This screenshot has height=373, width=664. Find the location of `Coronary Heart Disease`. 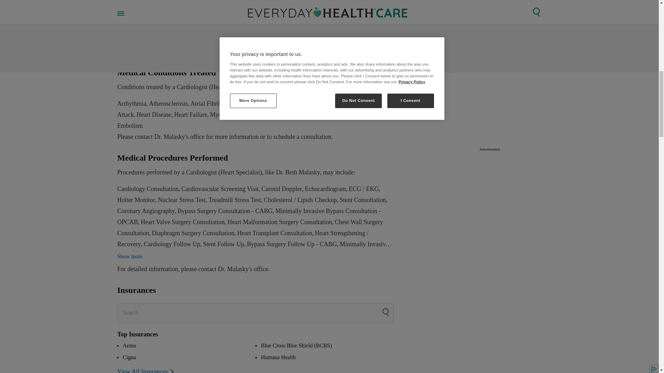

Coronary Heart Disease is located at coordinates (311, 104).